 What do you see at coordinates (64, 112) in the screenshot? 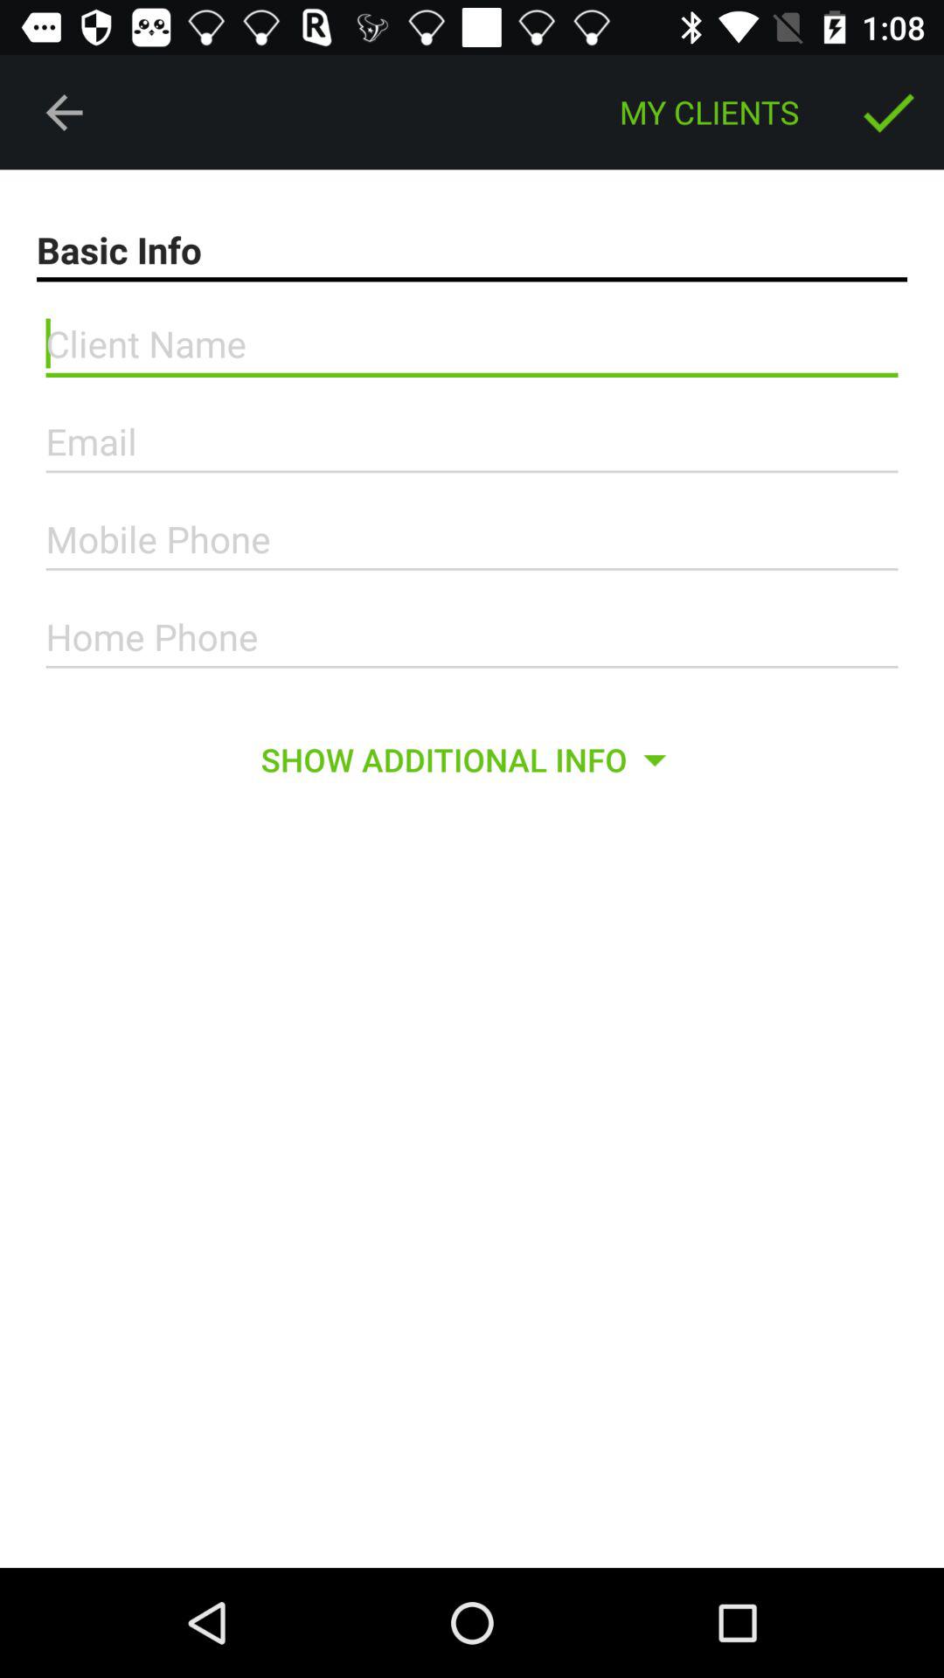
I see `turn off the icon at the top left corner` at bounding box center [64, 112].